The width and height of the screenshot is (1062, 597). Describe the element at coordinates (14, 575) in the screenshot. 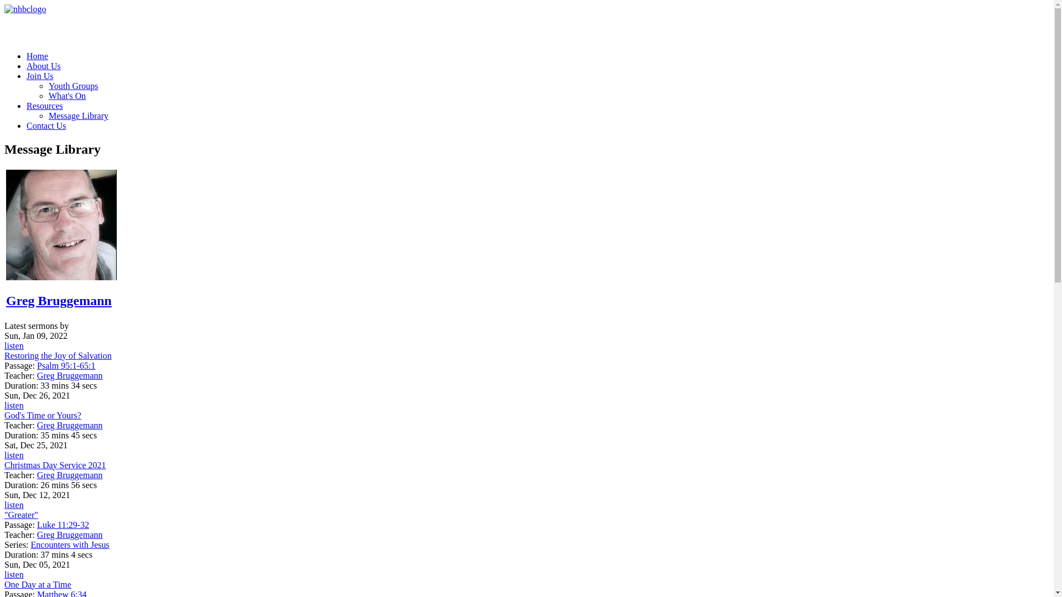

I see `listen` at that location.